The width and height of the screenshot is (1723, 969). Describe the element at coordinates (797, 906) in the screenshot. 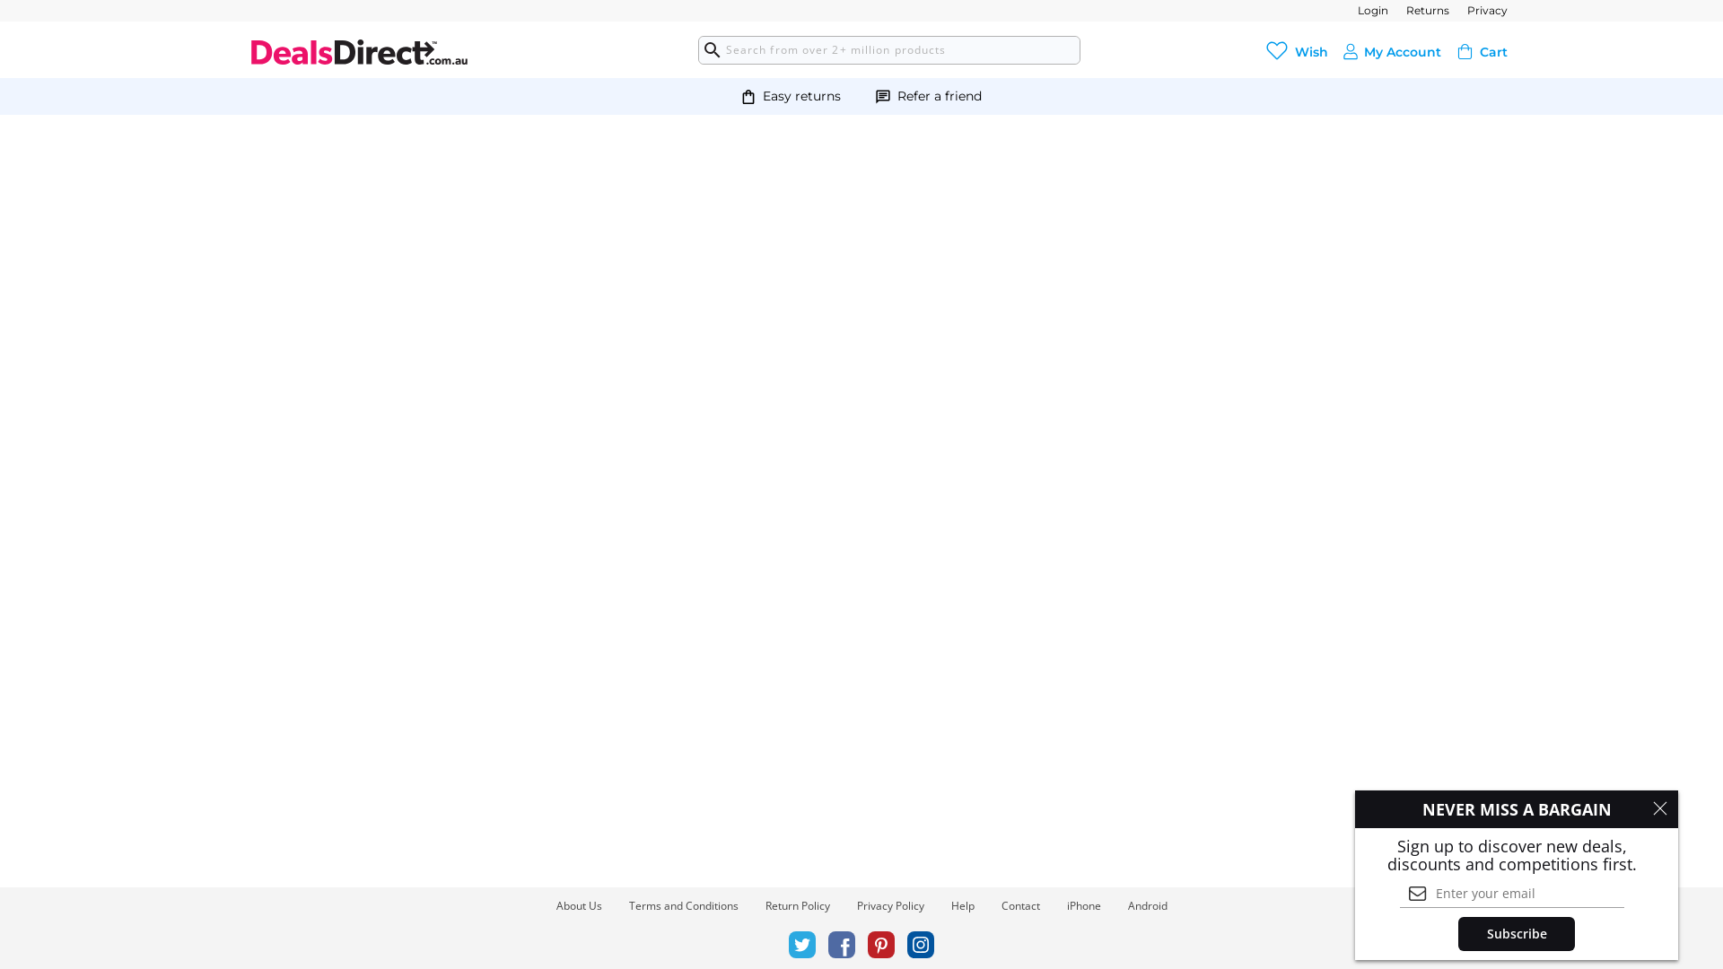

I see `Return Policy` at that location.